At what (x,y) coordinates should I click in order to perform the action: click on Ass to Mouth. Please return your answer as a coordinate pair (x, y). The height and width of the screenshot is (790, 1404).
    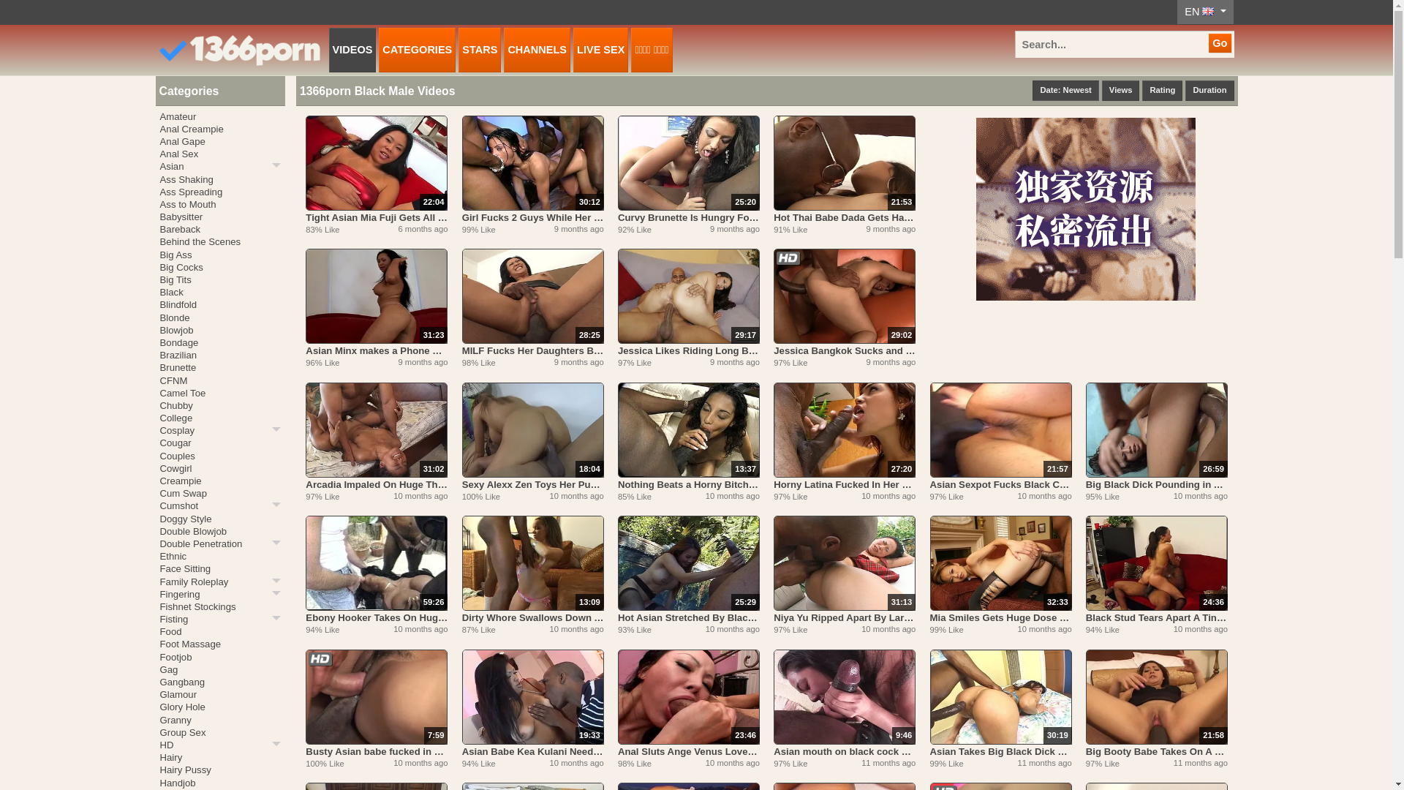
    Looking at the image, I should click on (220, 205).